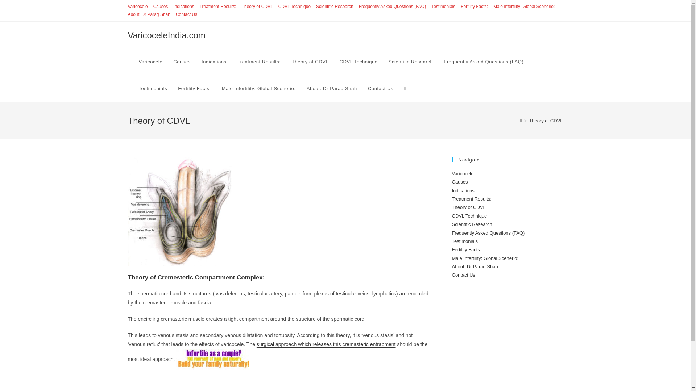 Image resolution: width=696 pixels, height=391 pixels. Describe the element at coordinates (358, 62) in the screenshot. I see `CDVL Technique` at that location.